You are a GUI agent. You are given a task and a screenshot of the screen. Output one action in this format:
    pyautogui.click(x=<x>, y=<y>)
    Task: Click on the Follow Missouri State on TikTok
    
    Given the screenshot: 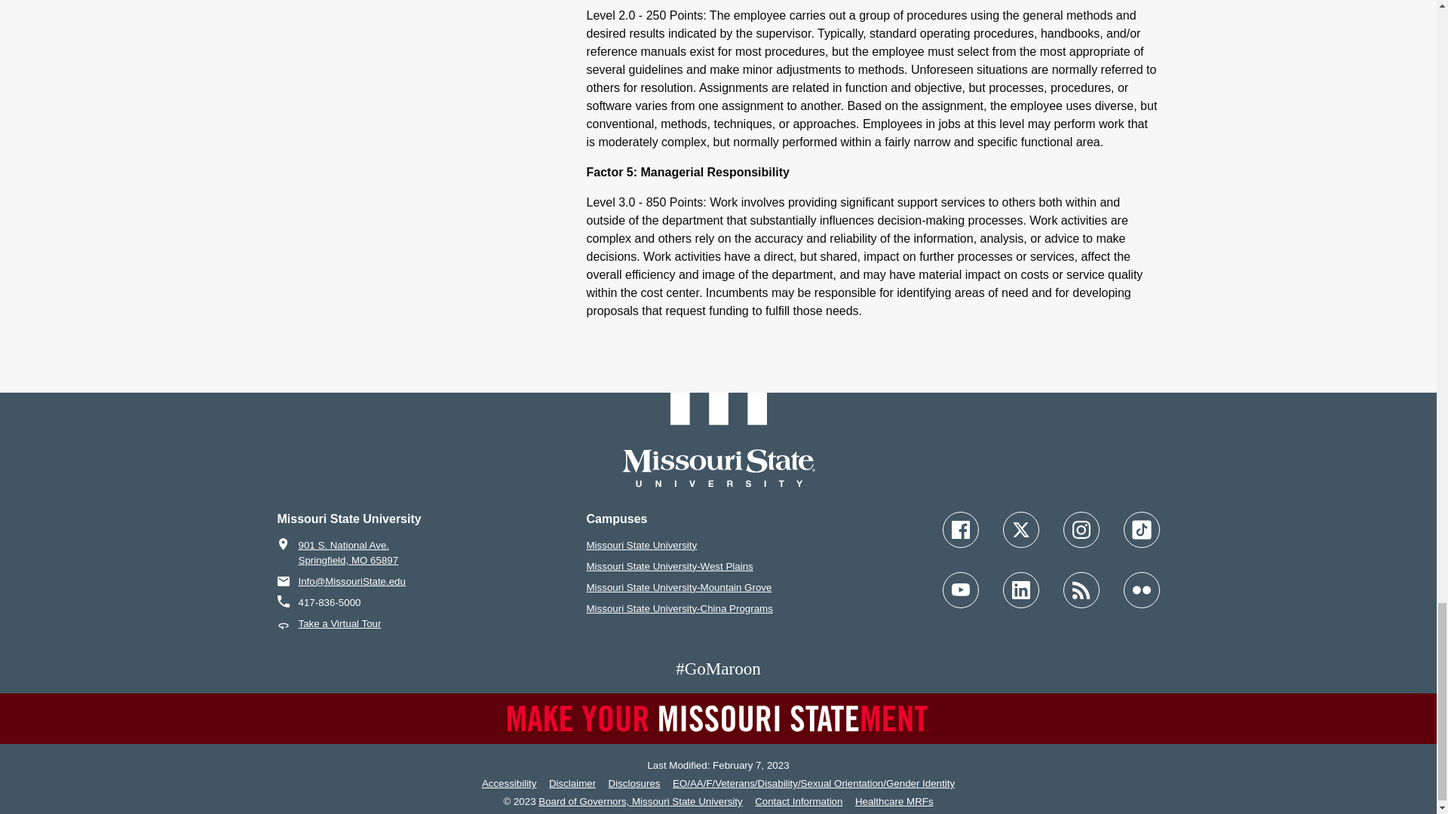 What is the action you would take?
    pyautogui.click(x=1141, y=529)
    